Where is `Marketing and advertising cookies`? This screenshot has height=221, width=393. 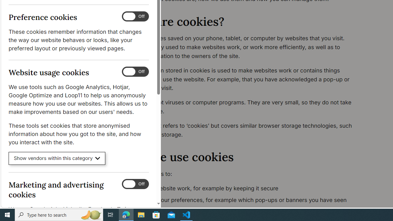
Marketing and advertising cookies is located at coordinates (135, 184).